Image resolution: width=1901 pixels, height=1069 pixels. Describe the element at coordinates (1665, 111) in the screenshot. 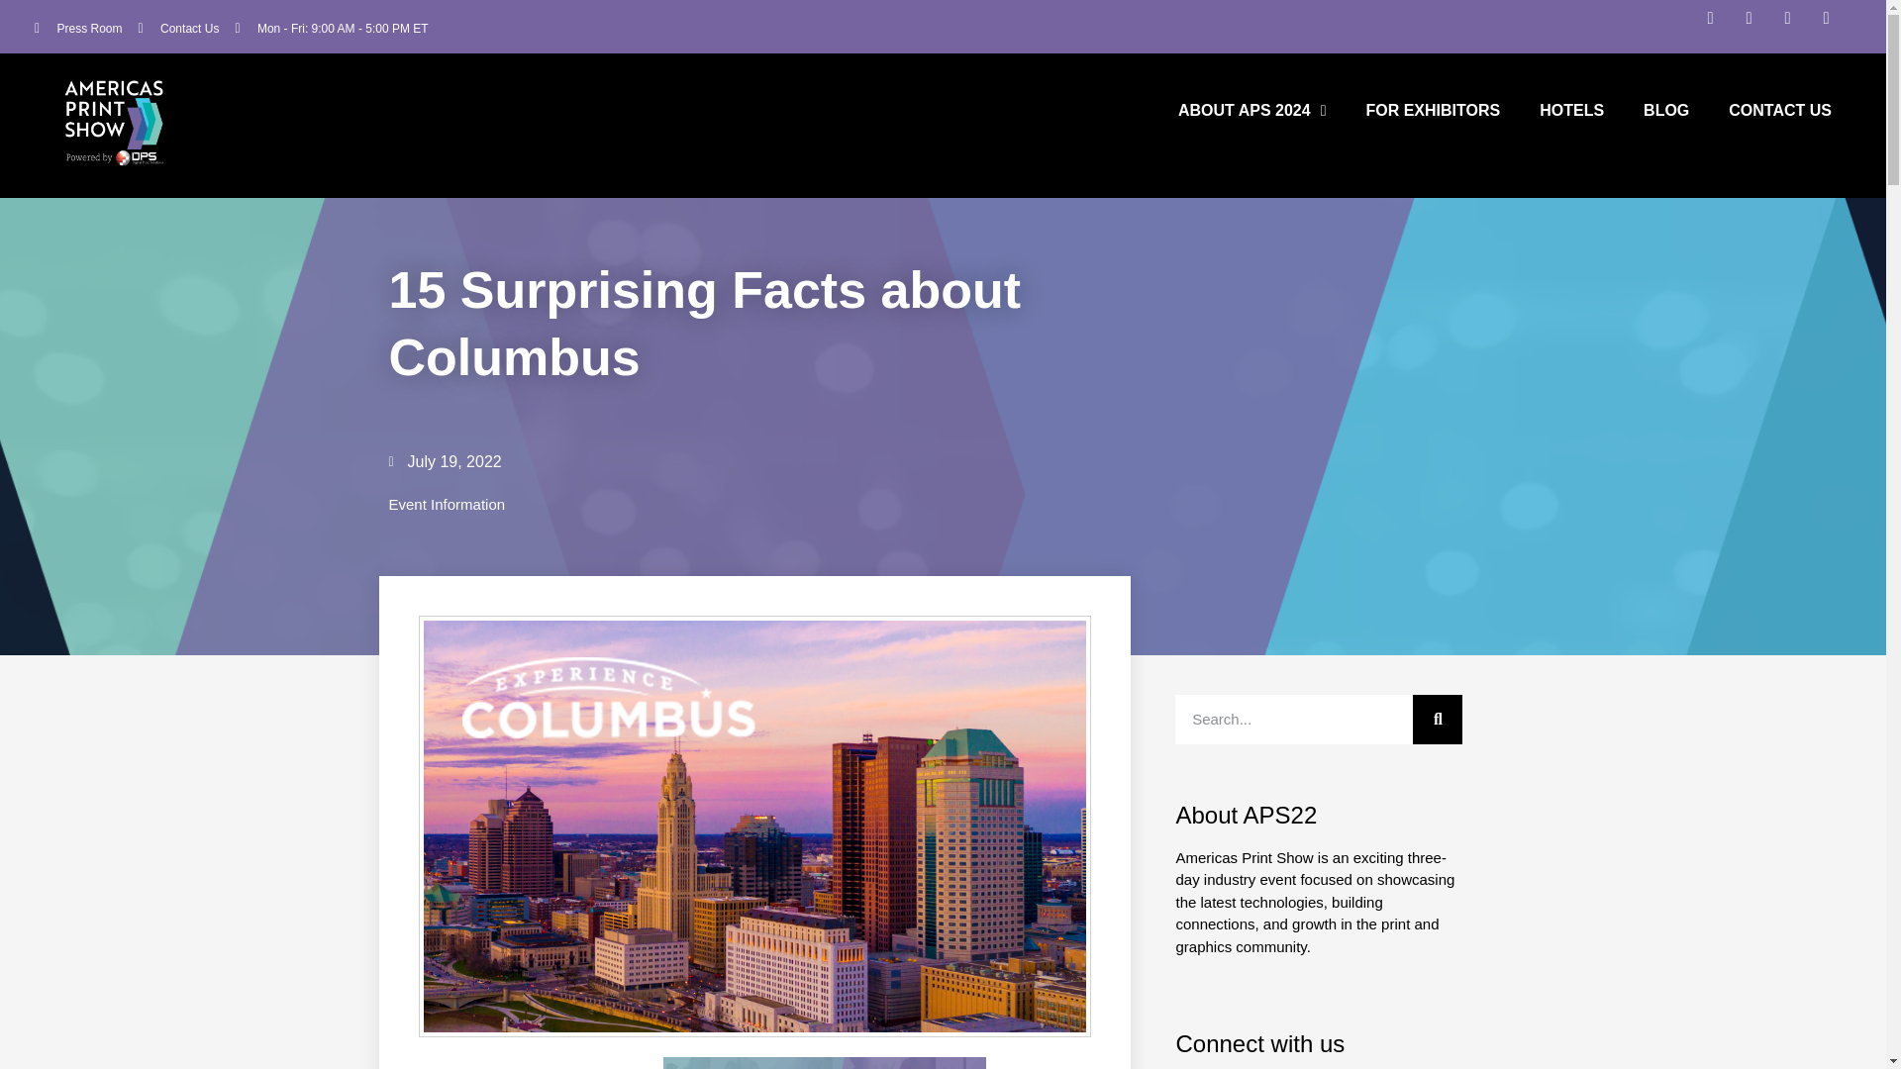

I see `BLOG` at that location.